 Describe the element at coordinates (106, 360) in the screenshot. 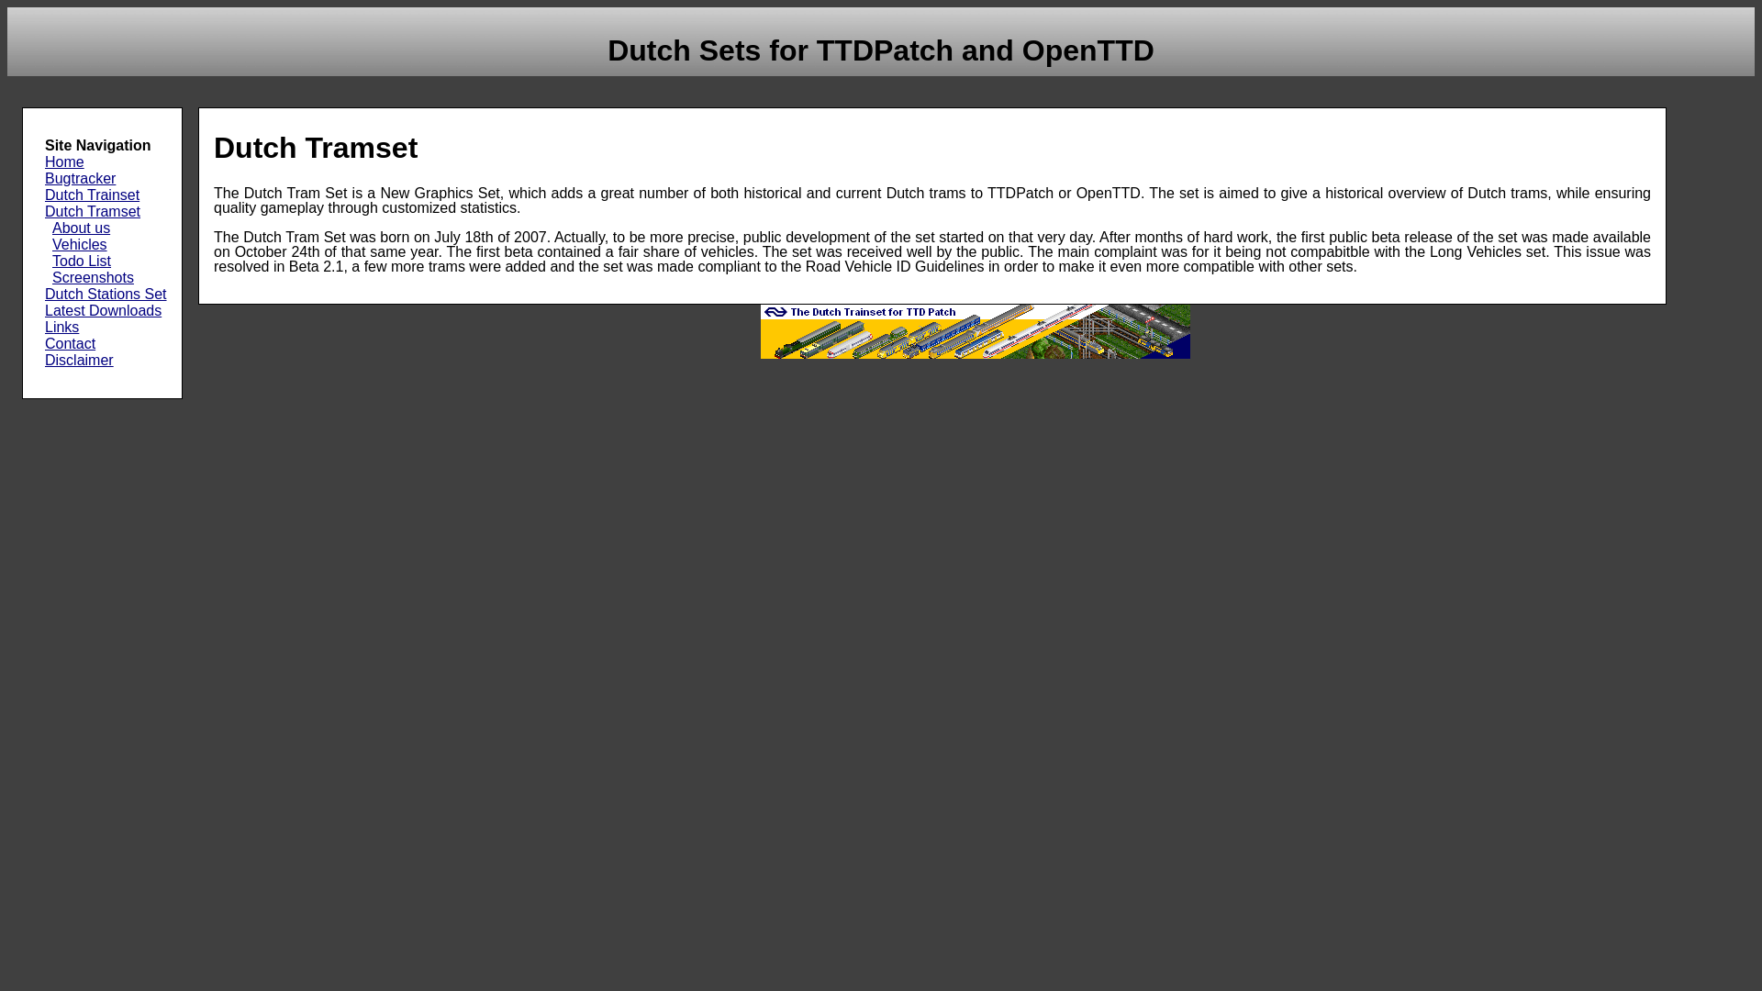

I see `Disclaimer` at that location.